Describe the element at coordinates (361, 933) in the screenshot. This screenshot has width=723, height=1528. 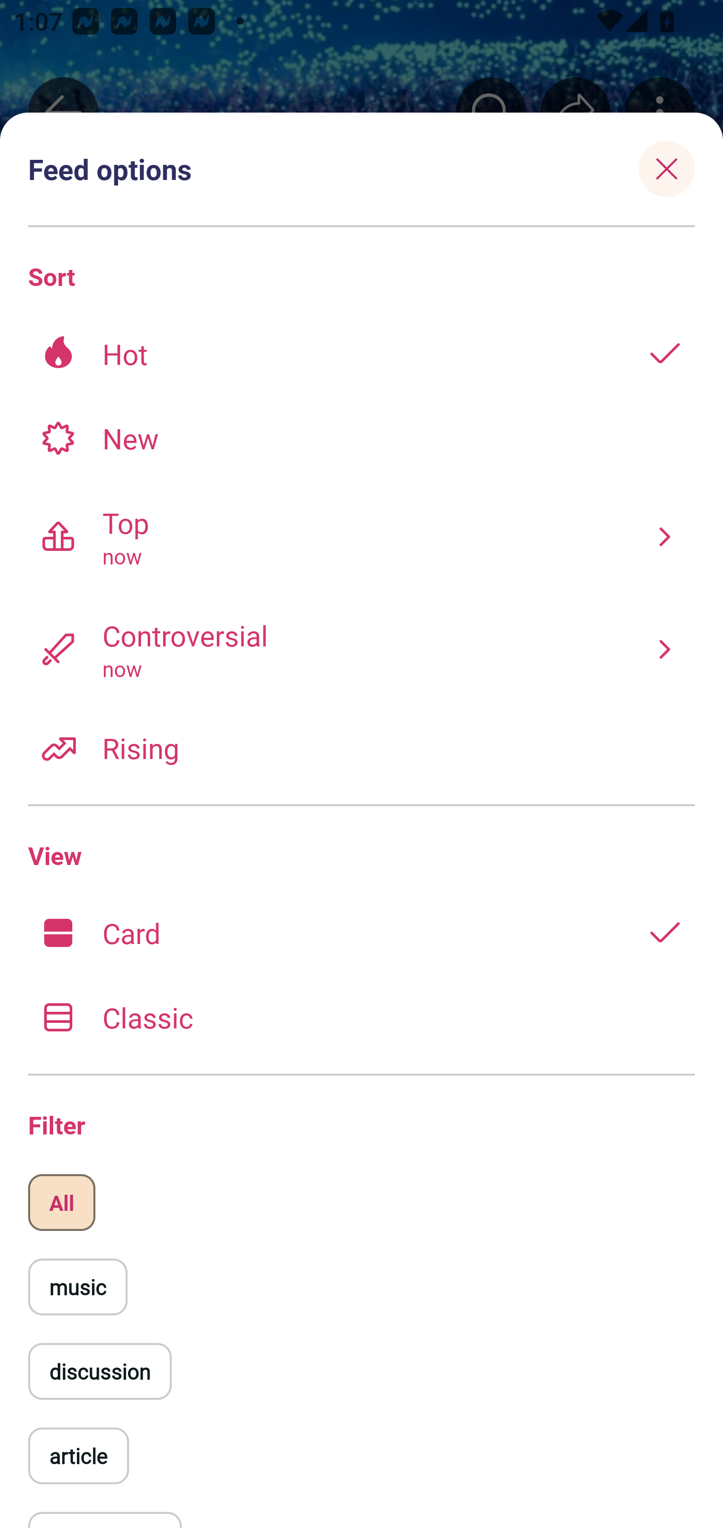
I see `Card` at that location.